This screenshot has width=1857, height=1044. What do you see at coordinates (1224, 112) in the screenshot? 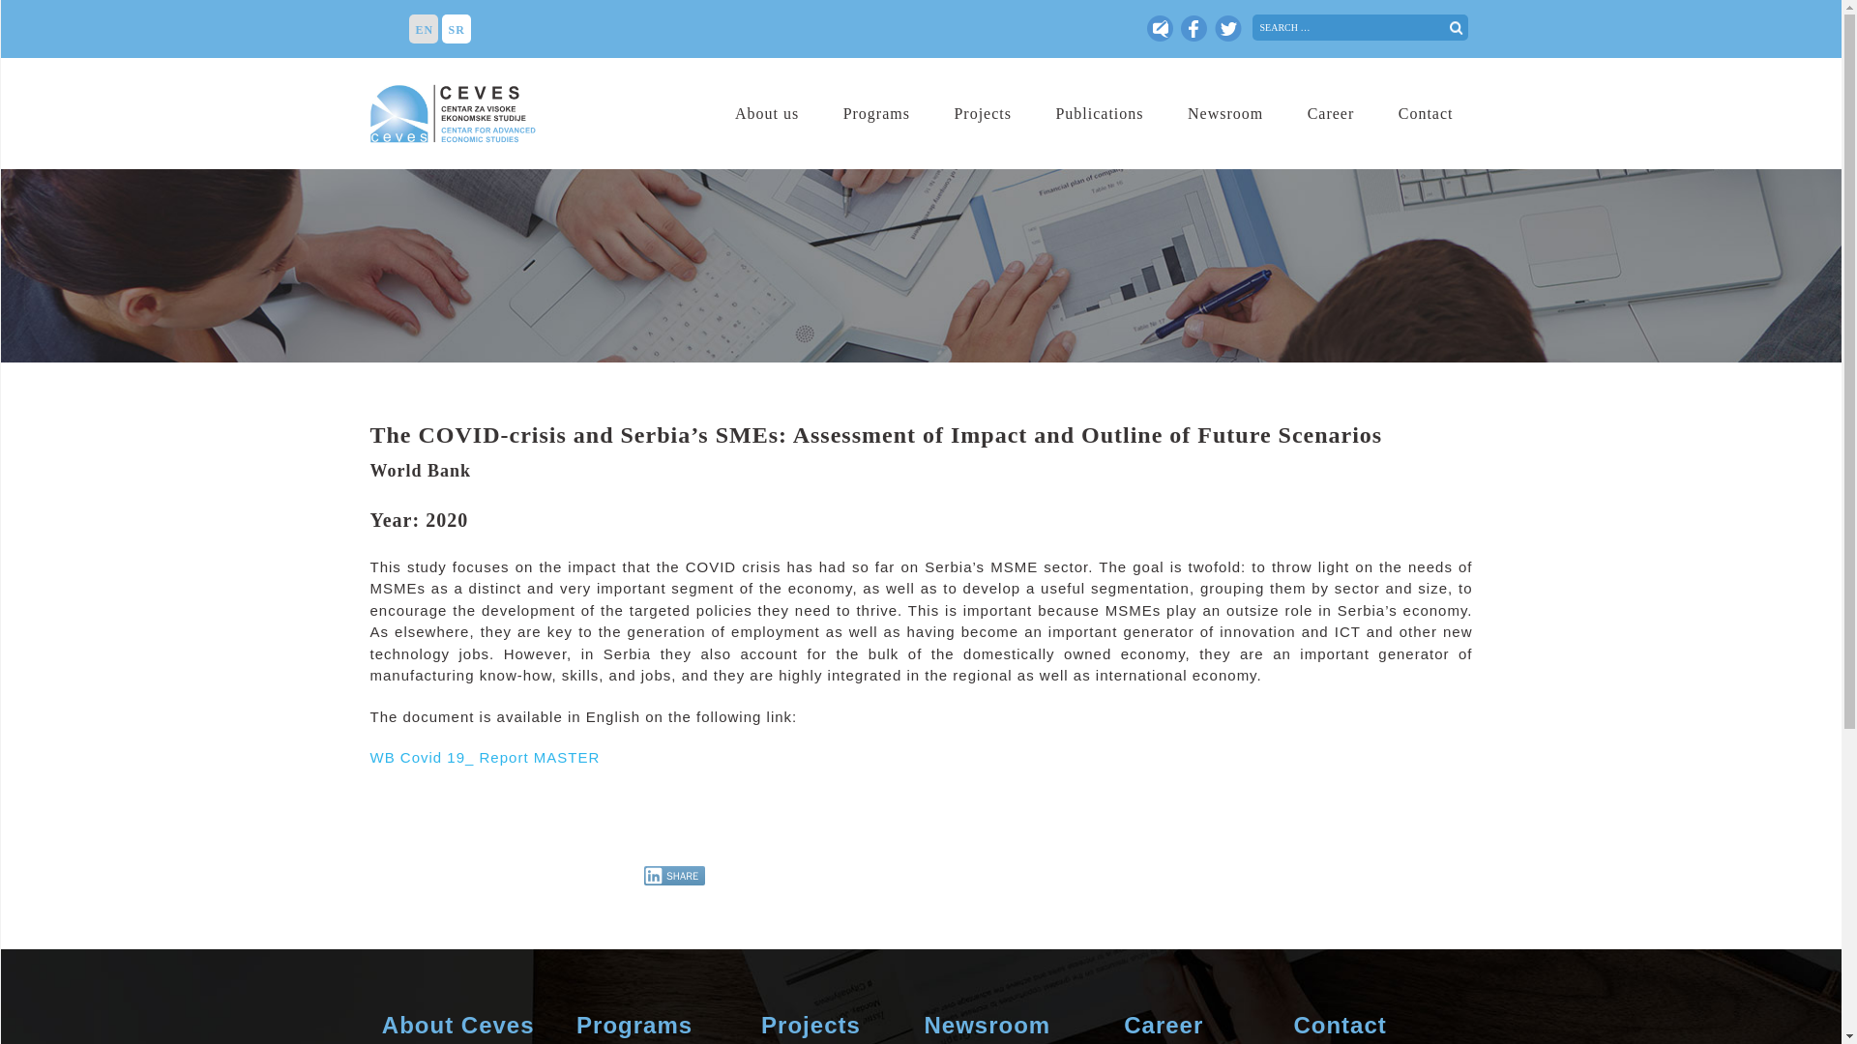
I see `Newsroom` at bounding box center [1224, 112].